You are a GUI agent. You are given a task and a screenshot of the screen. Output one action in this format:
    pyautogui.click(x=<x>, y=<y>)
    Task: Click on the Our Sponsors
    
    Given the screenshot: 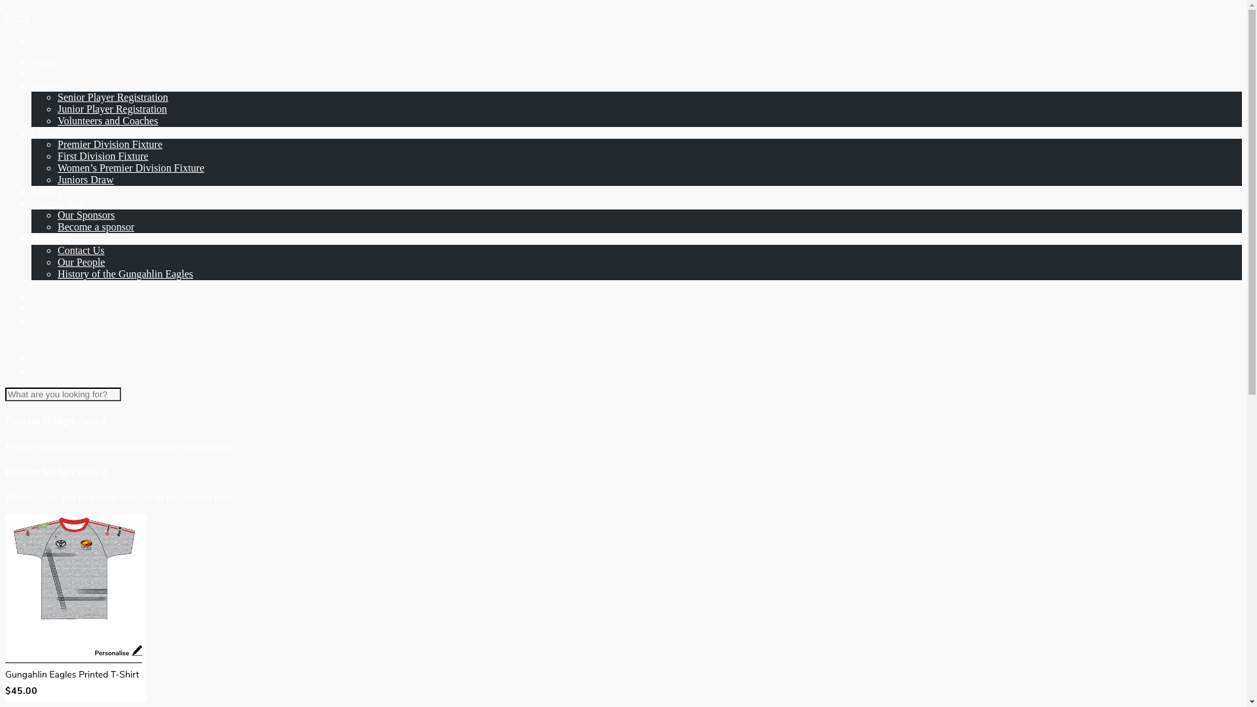 What is the action you would take?
    pyautogui.click(x=86, y=215)
    